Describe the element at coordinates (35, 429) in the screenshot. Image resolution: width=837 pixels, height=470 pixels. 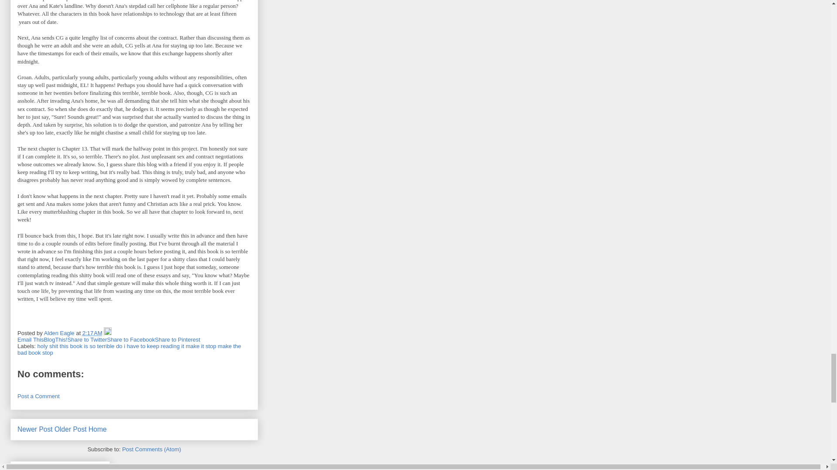
I see `Newer Post` at that location.